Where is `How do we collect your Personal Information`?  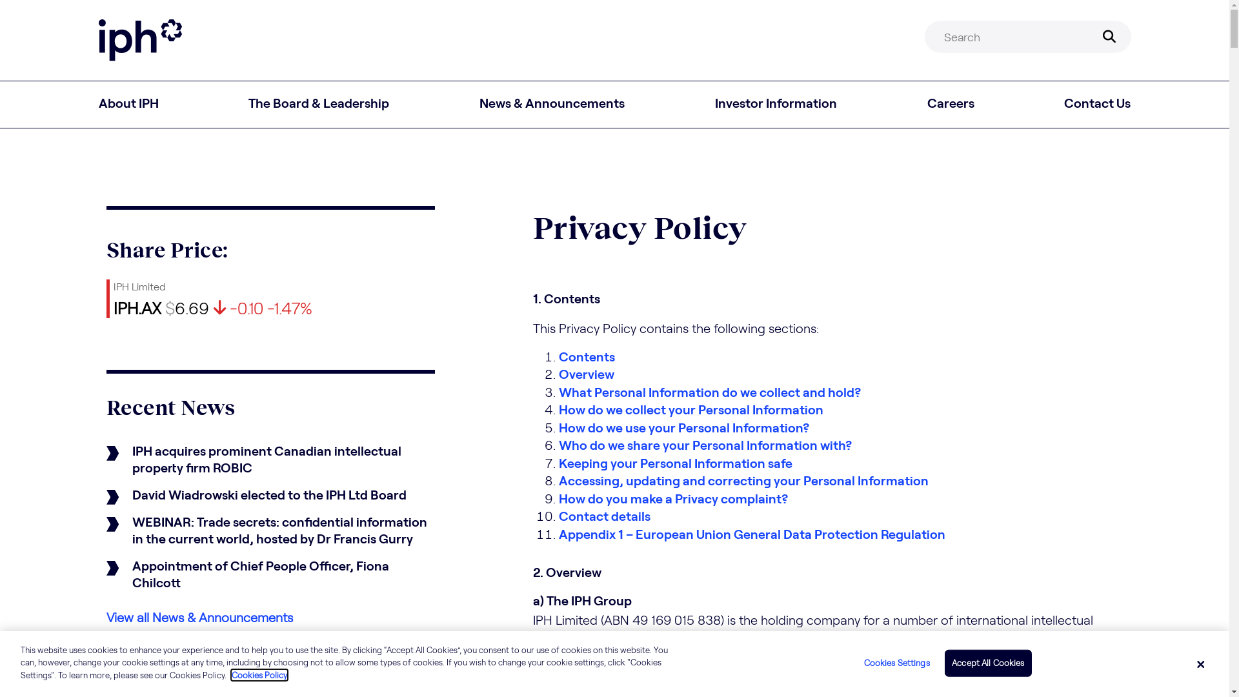 How do we collect your Personal Information is located at coordinates (691, 409).